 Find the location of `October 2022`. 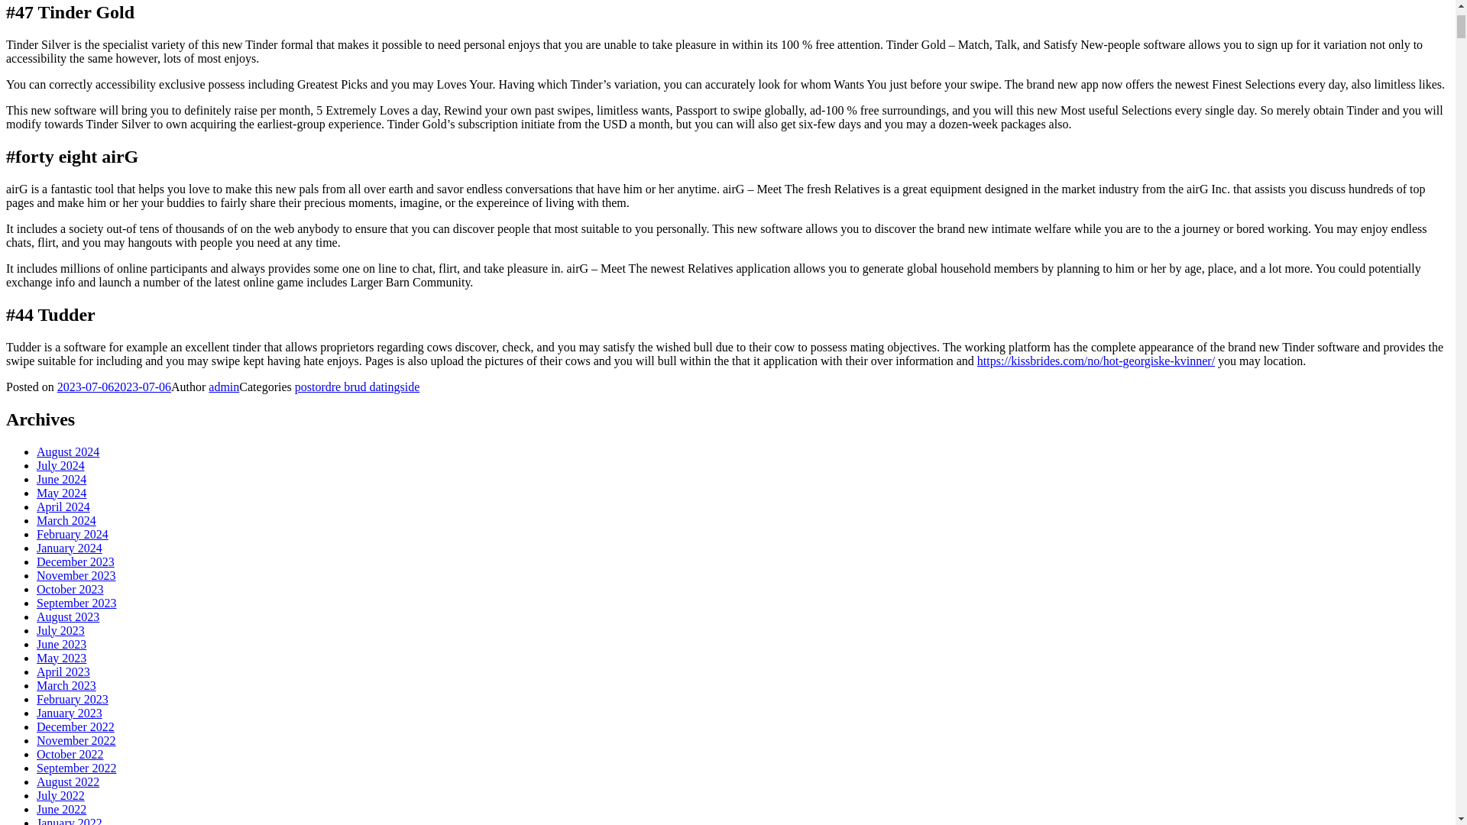

October 2022 is located at coordinates (70, 753).